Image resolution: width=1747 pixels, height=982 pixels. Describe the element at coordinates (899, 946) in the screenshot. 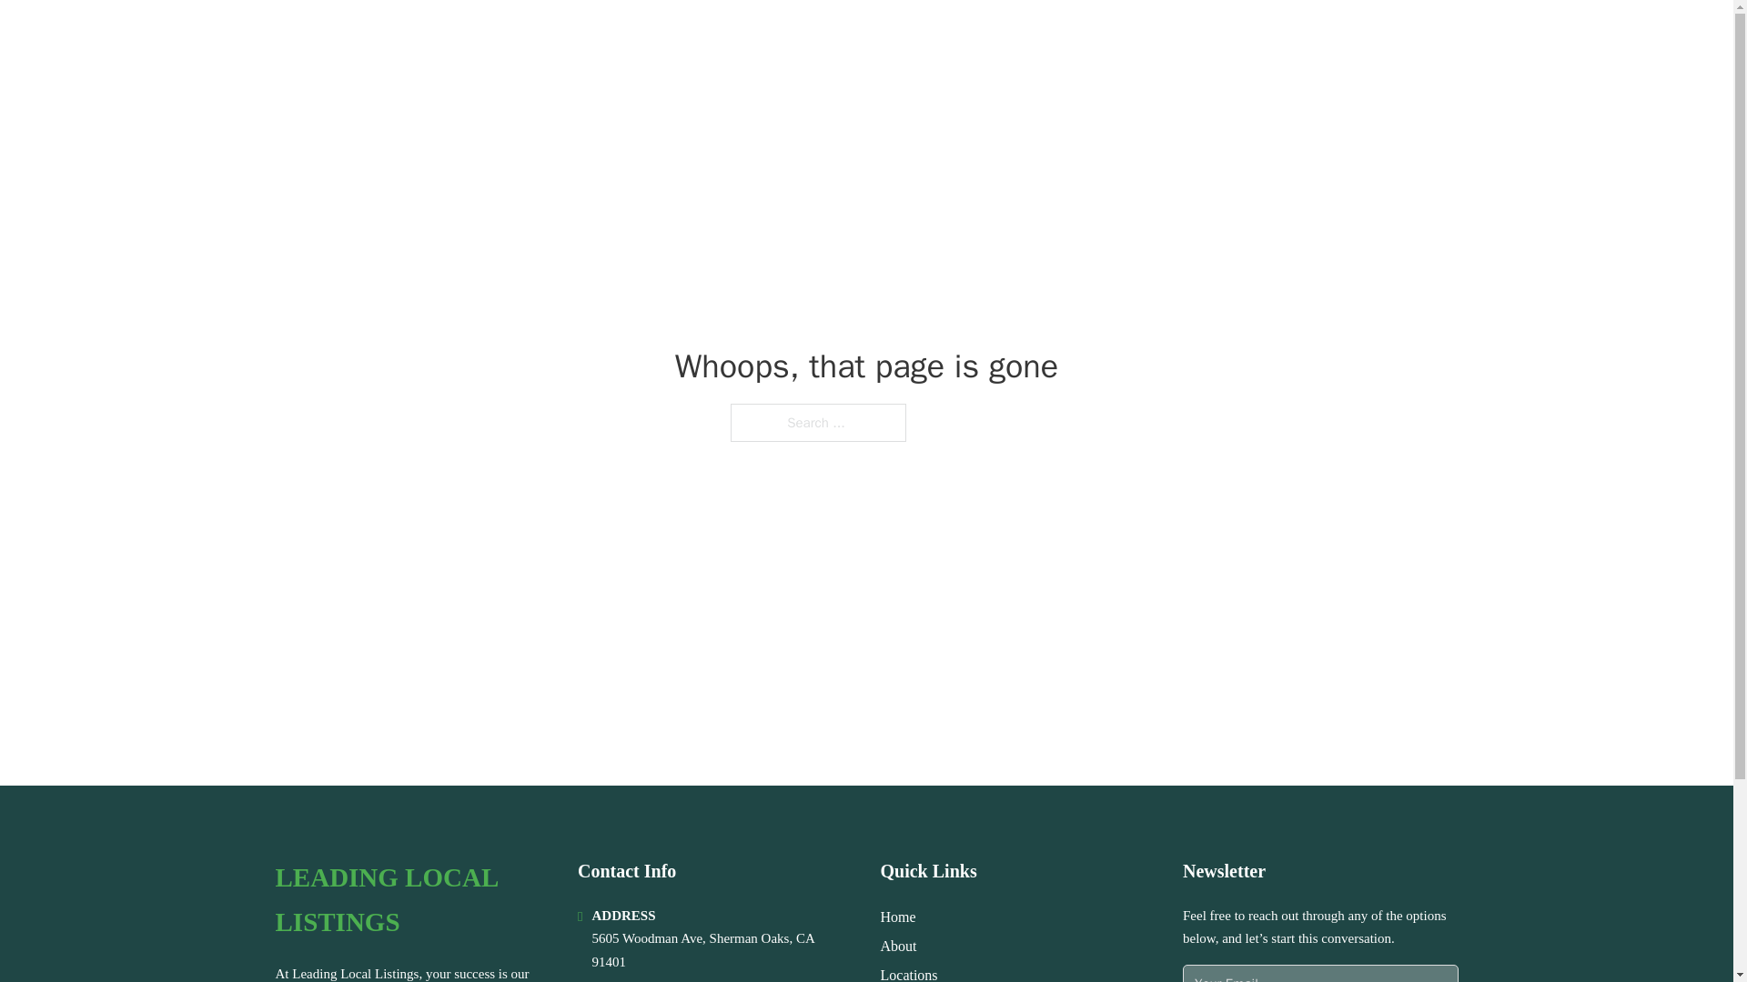

I see `About` at that location.